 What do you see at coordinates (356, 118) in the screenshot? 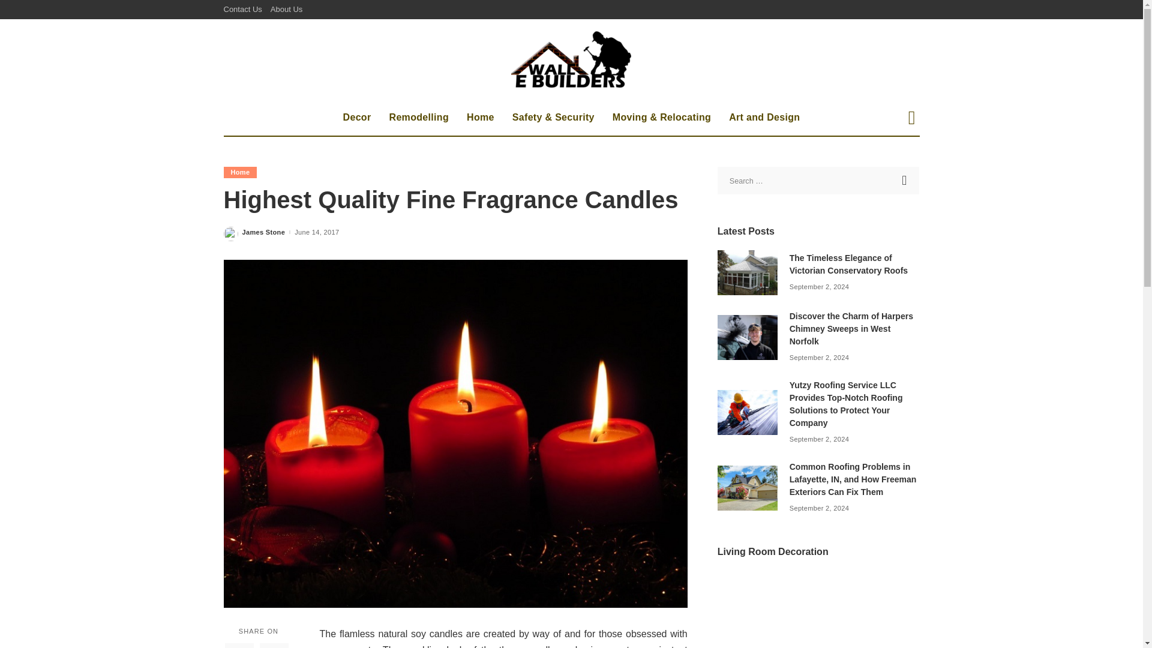
I see `Decor` at bounding box center [356, 118].